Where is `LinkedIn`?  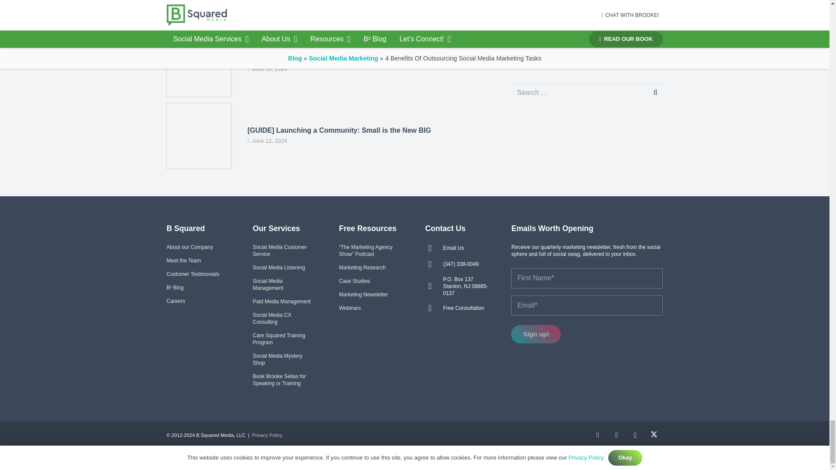
LinkedIn is located at coordinates (598, 435).